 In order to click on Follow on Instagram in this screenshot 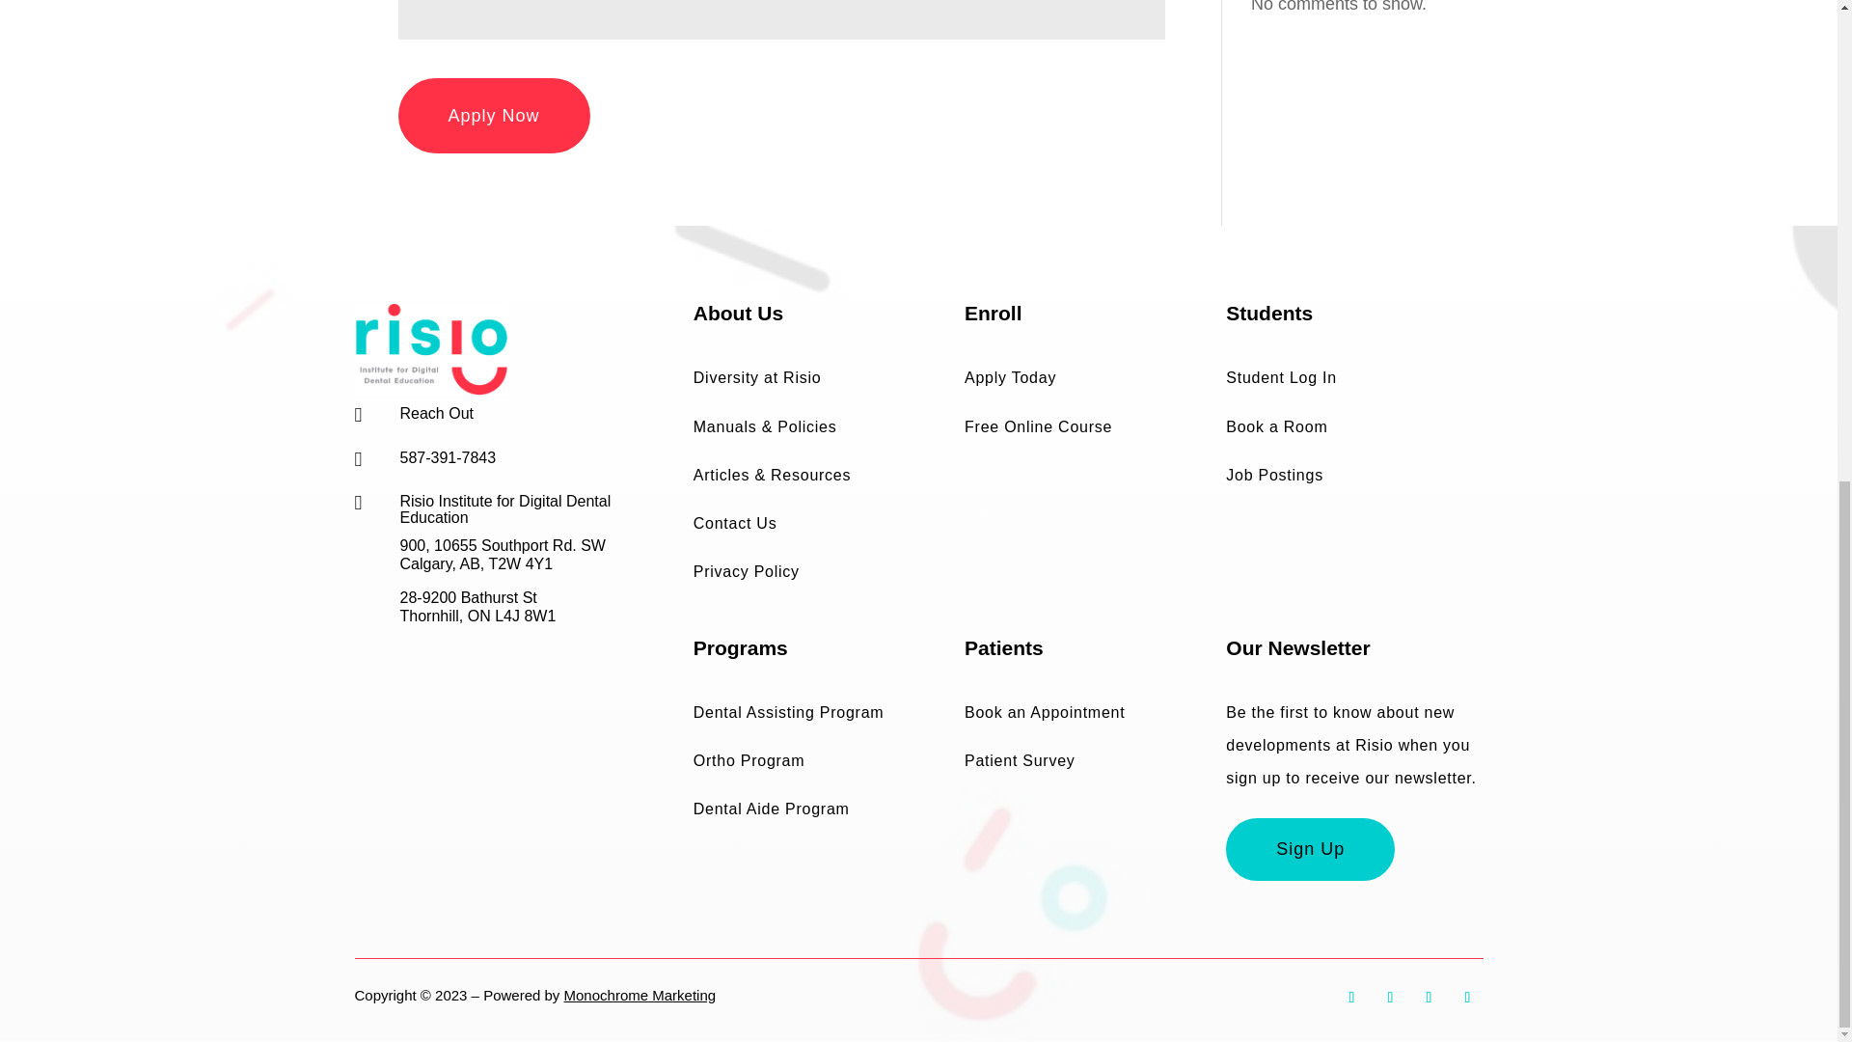, I will do `click(1428, 998)`.